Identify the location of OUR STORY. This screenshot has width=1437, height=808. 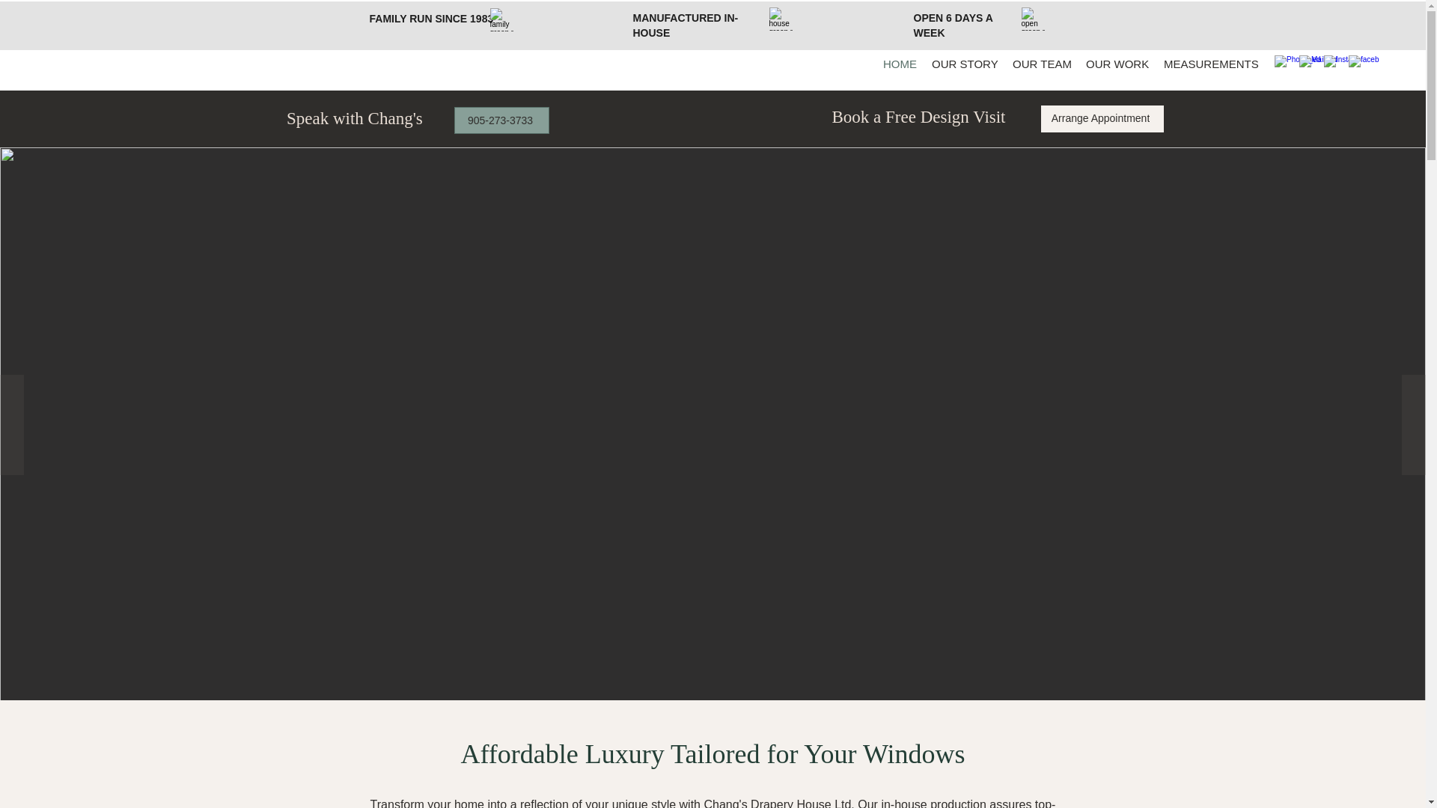
(964, 64).